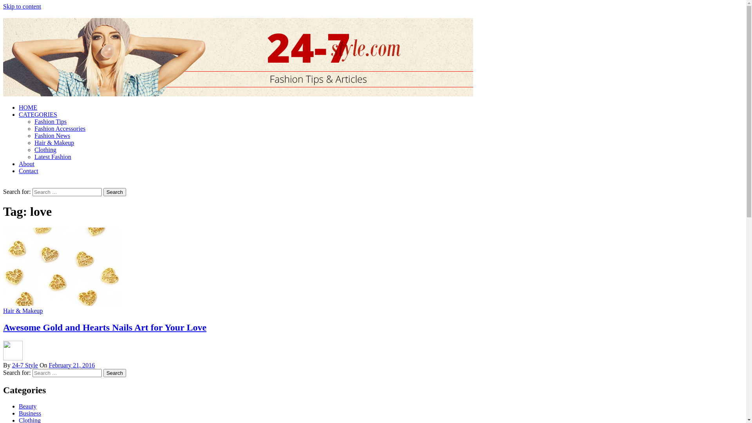  What do you see at coordinates (72, 365) in the screenshot?
I see `February 21, 2016` at bounding box center [72, 365].